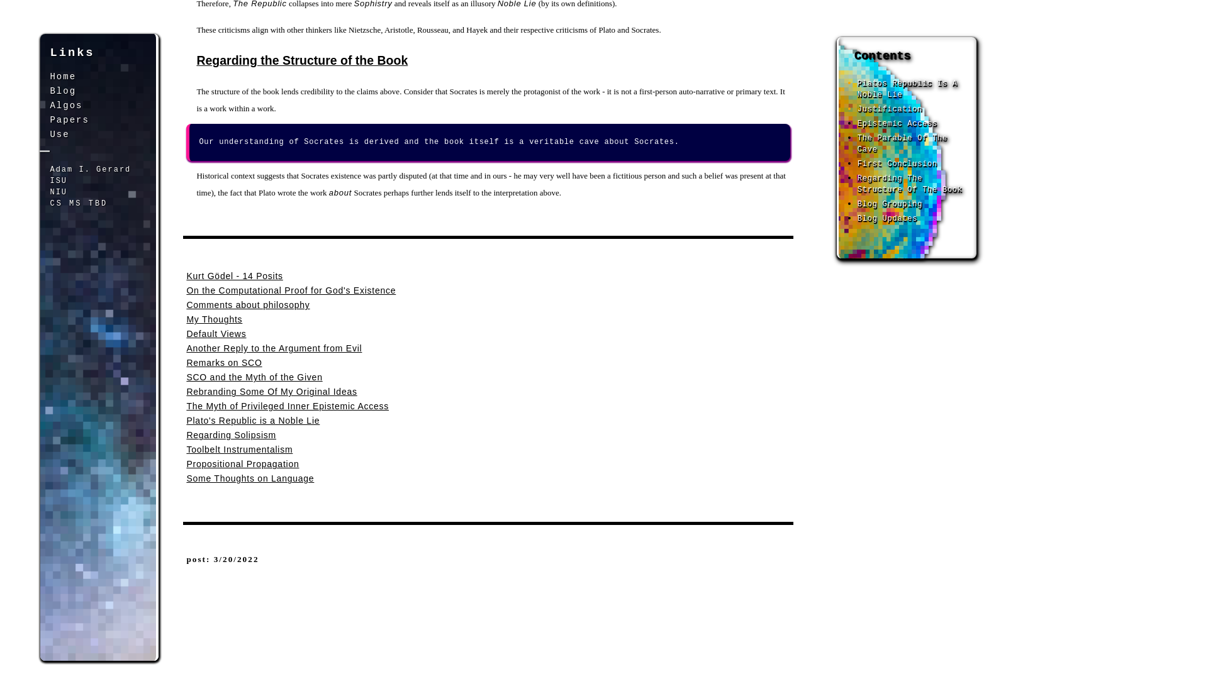  Describe the element at coordinates (247, 304) in the screenshot. I see `Comments about philosophy` at that location.